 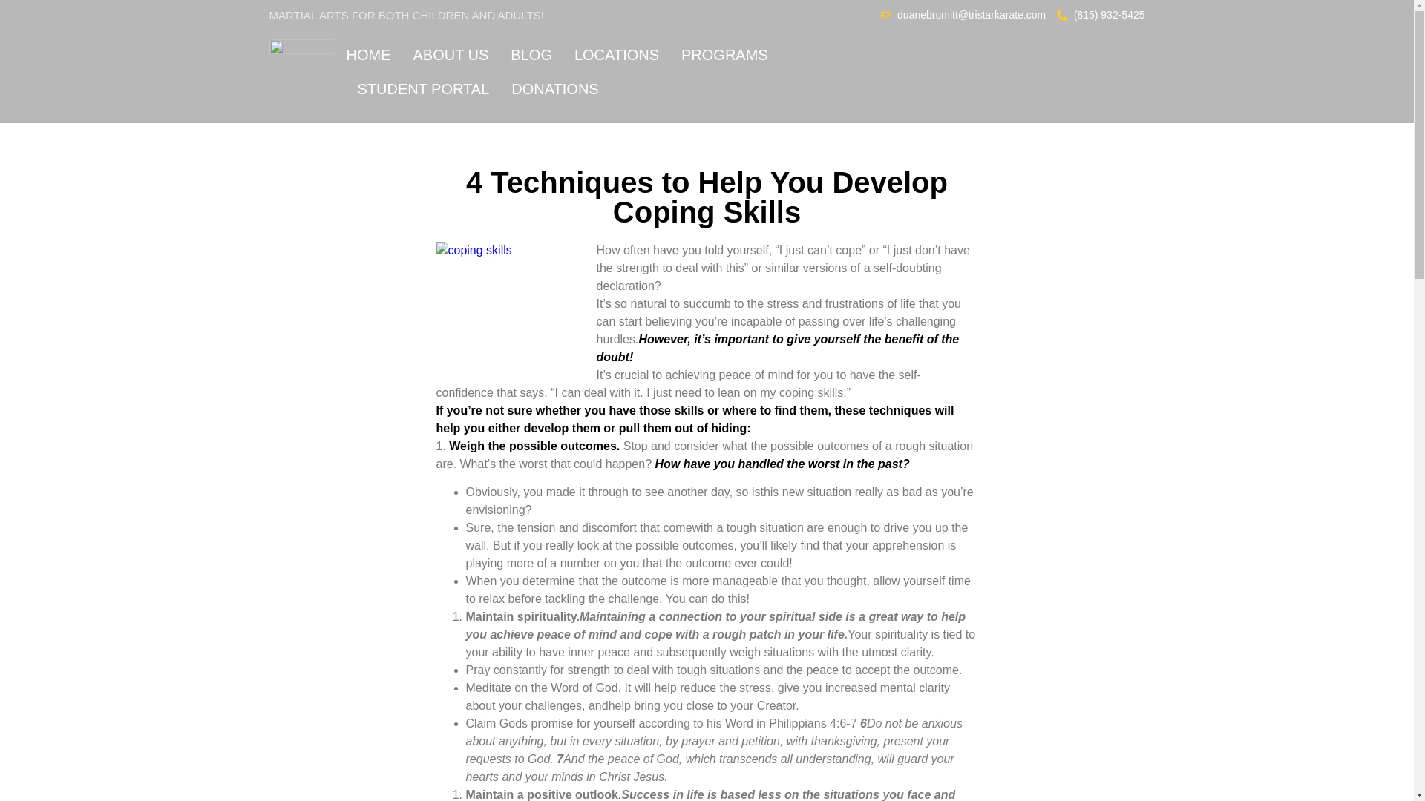 What do you see at coordinates (451, 55) in the screenshot?
I see `ABOUT US` at bounding box center [451, 55].